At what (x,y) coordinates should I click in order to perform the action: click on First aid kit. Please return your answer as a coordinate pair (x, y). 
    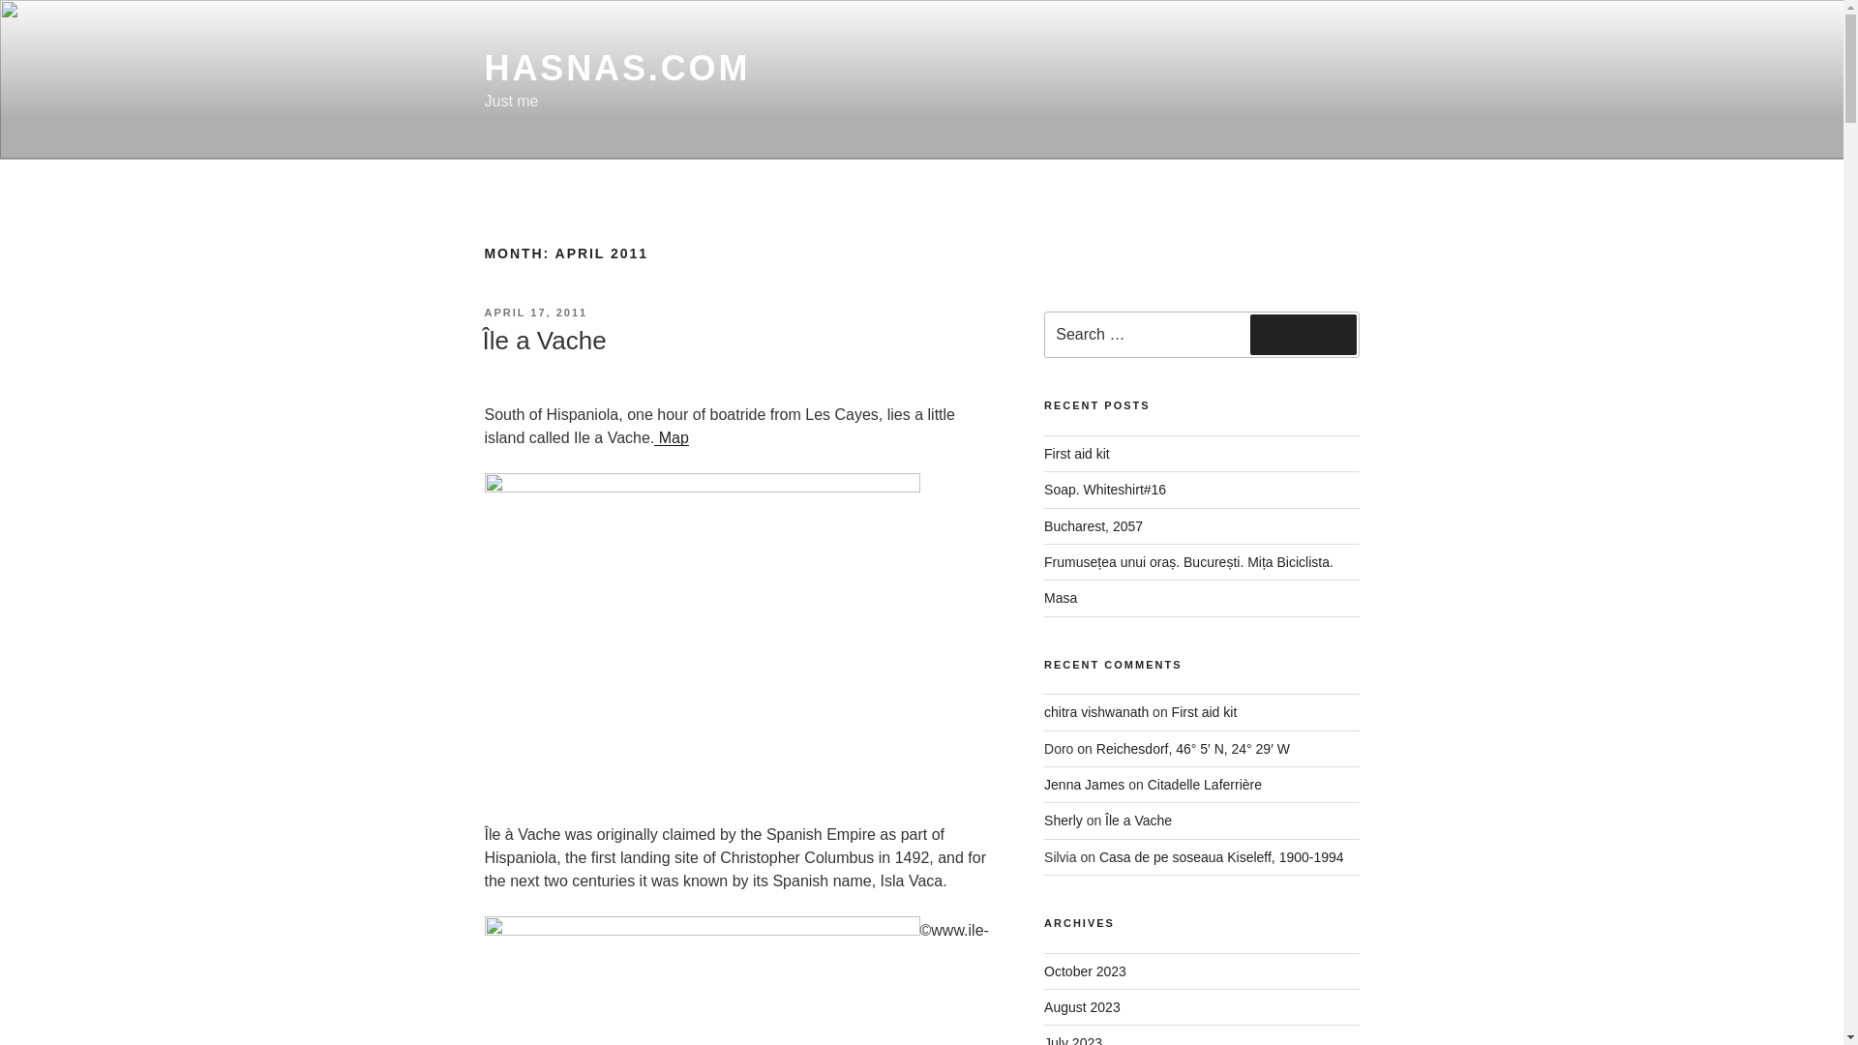
    Looking at the image, I should click on (1204, 712).